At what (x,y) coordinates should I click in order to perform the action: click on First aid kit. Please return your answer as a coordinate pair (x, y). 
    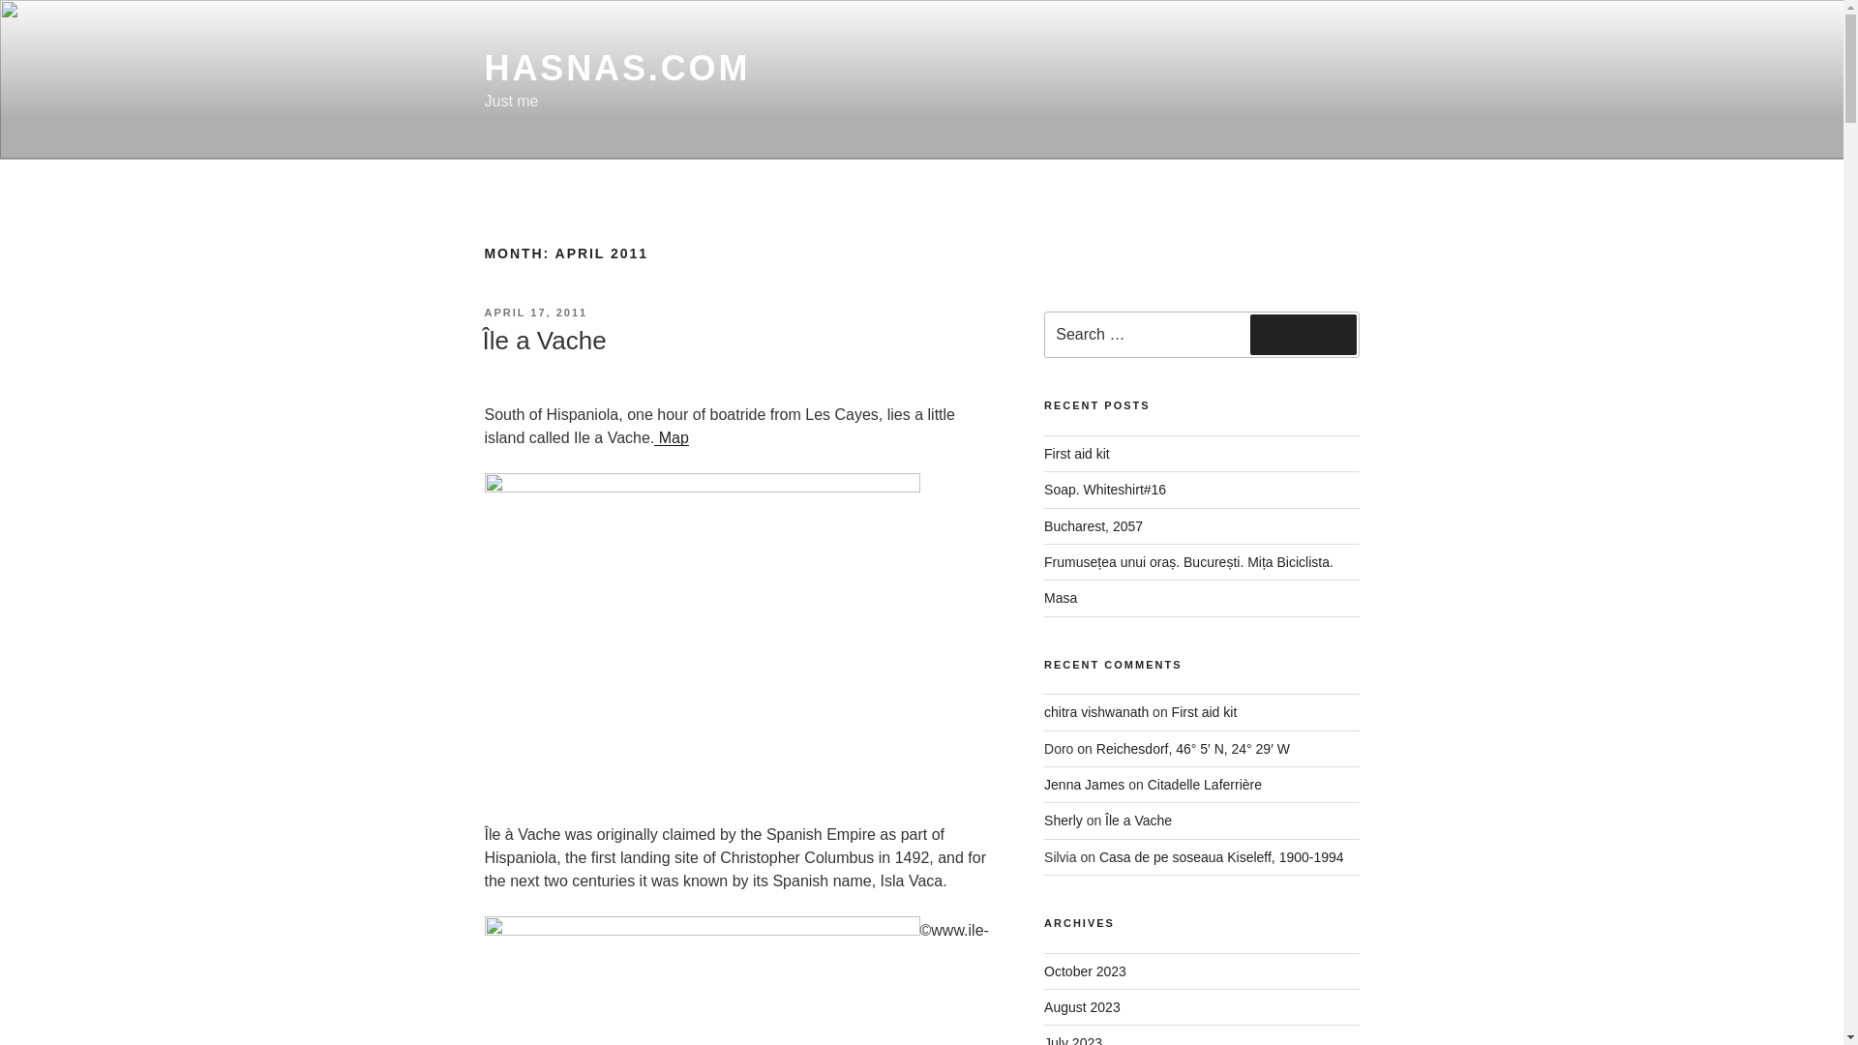
    Looking at the image, I should click on (1204, 712).